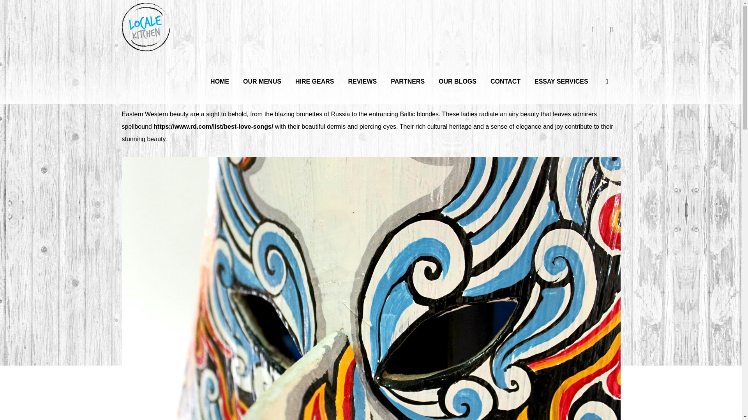 The width and height of the screenshot is (748, 420). Describe the element at coordinates (561, 78) in the screenshot. I see `ESSAY SERVICES` at that location.